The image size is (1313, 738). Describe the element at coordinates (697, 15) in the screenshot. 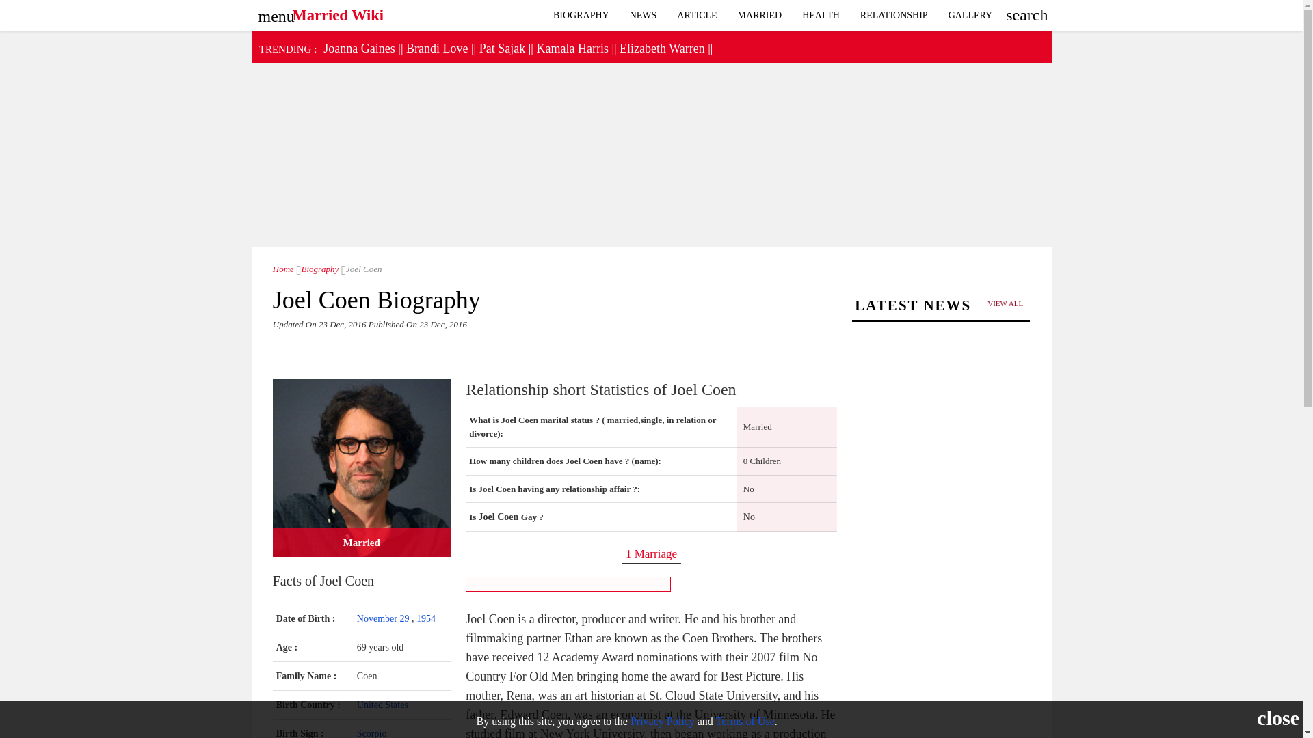

I see `Article` at that location.